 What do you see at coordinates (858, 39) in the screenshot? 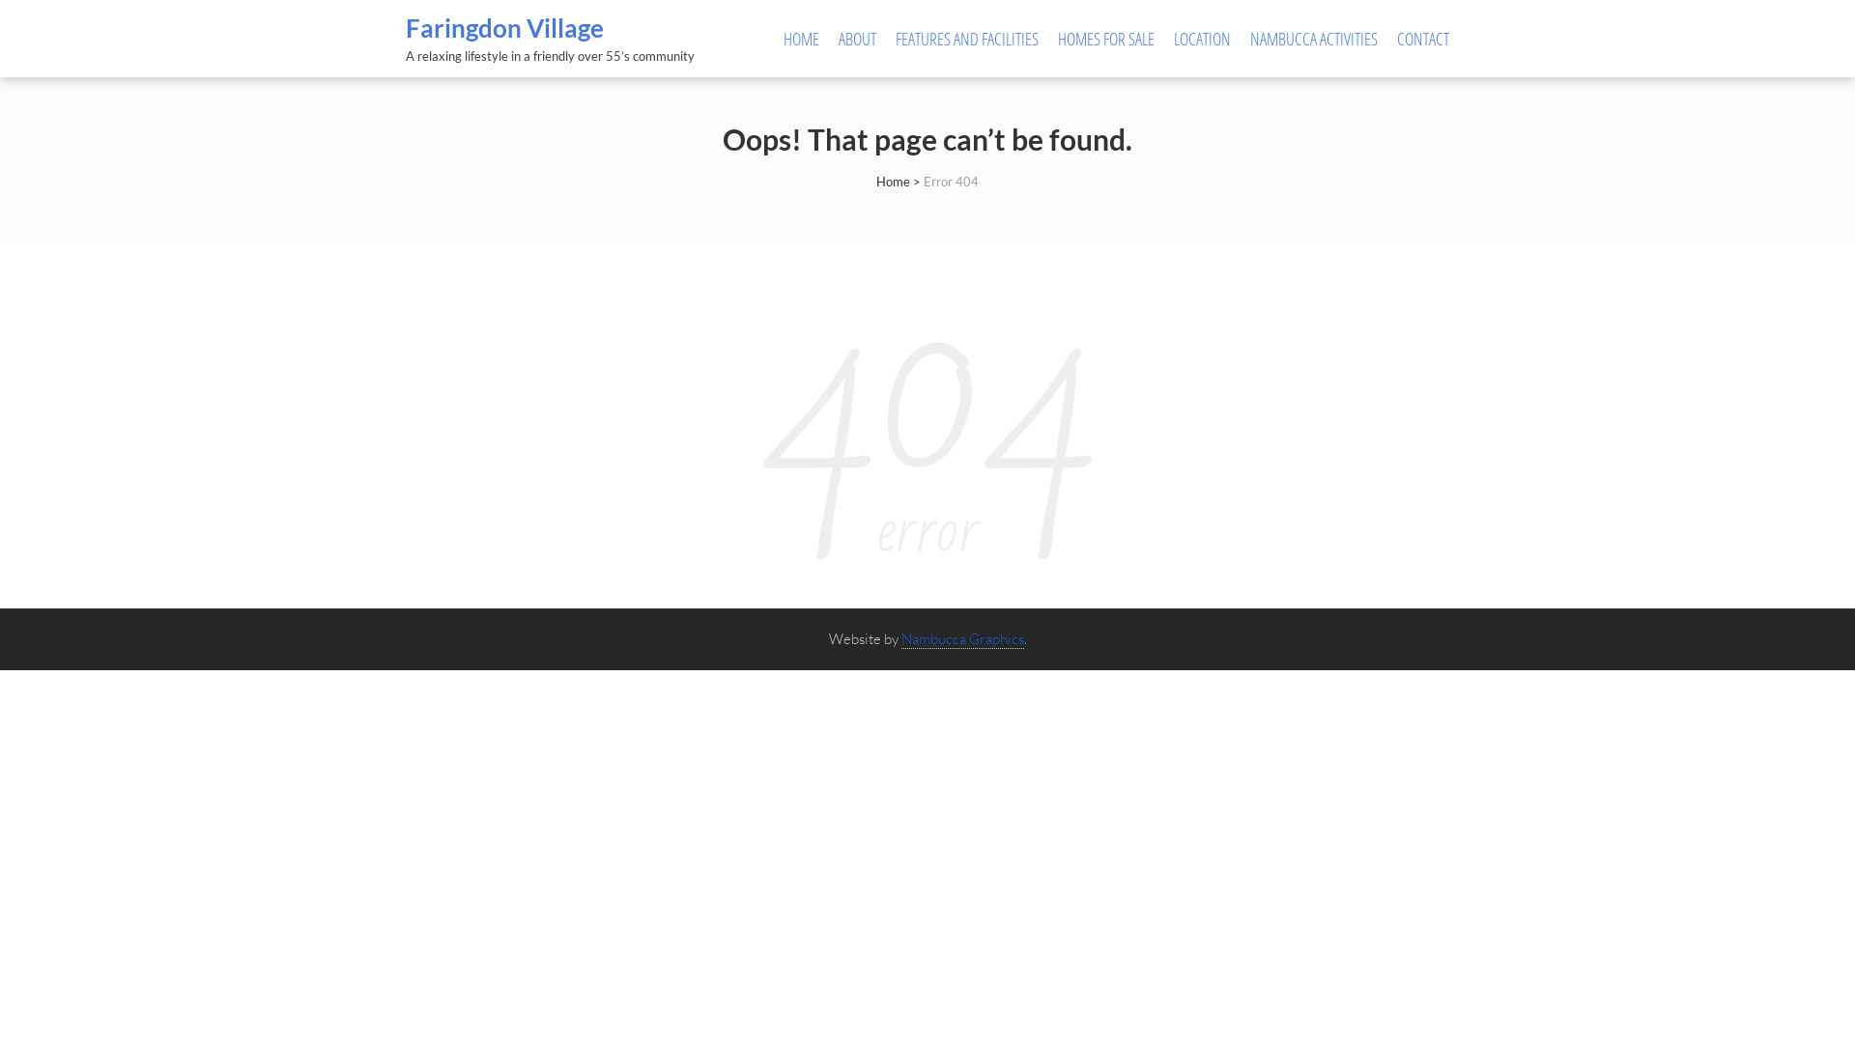
I see `ABOUT` at bounding box center [858, 39].